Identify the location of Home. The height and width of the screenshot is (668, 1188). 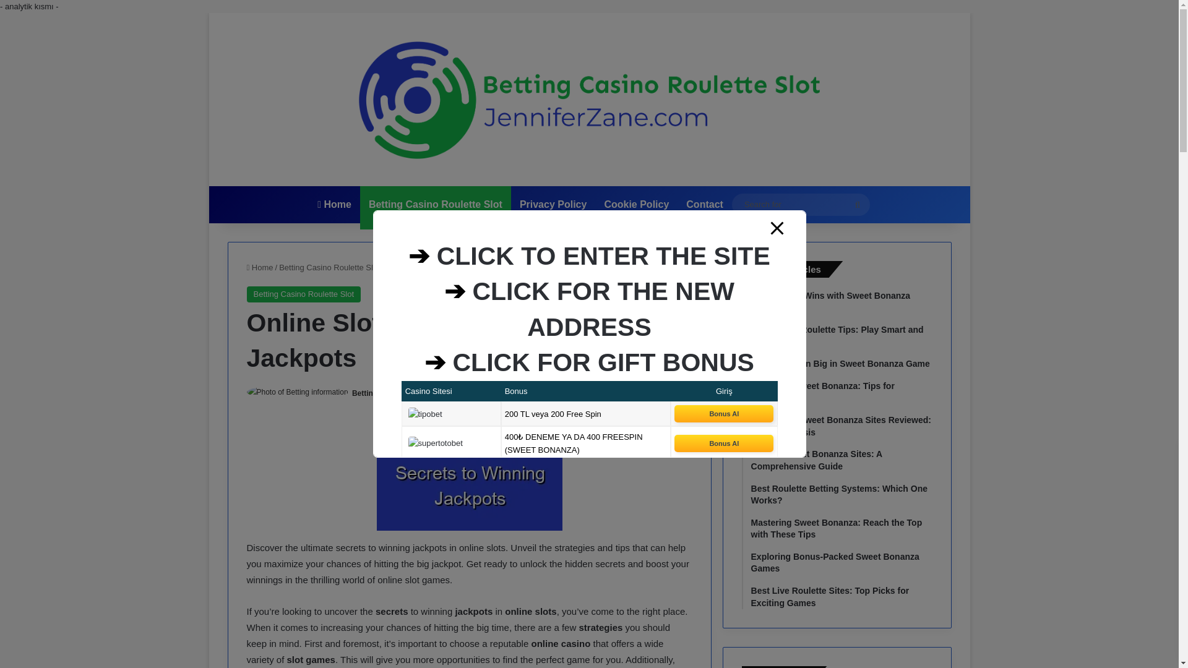
(259, 267).